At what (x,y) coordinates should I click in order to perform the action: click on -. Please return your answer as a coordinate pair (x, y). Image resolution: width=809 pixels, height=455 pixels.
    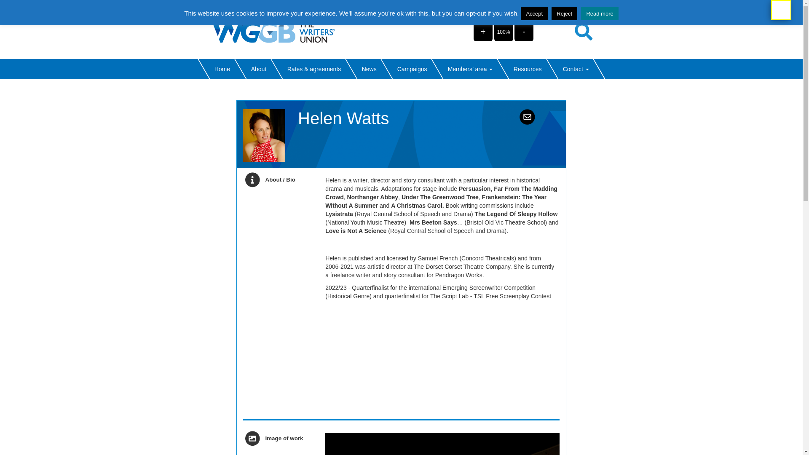
    Looking at the image, I should click on (524, 31).